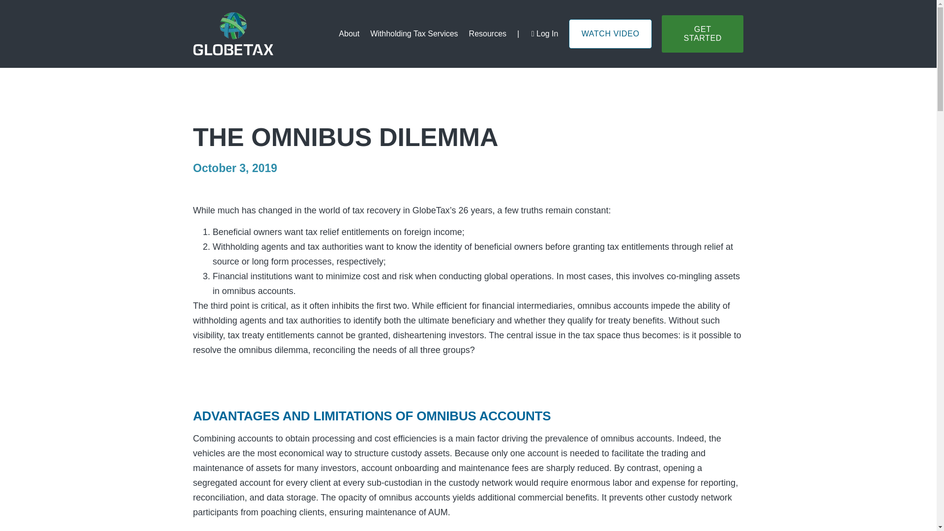 Image resolution: width=944 pixels, height=531 pixels. I want to click on GET STARTED, so click(702, 33).